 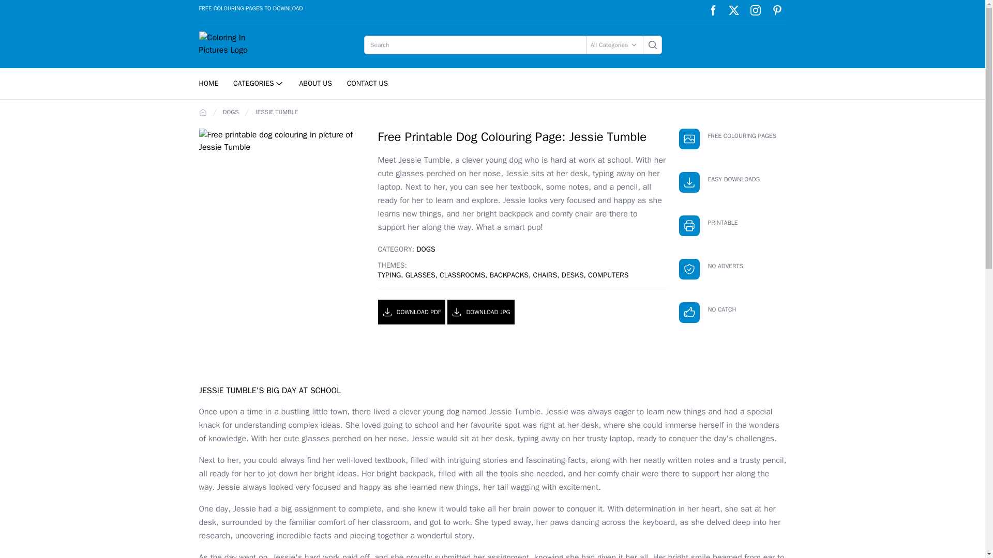 What do you see at coordinates (228, 44) in the screenshot?
I see `Coloring In Pictures` at bounding box center [228, 44].